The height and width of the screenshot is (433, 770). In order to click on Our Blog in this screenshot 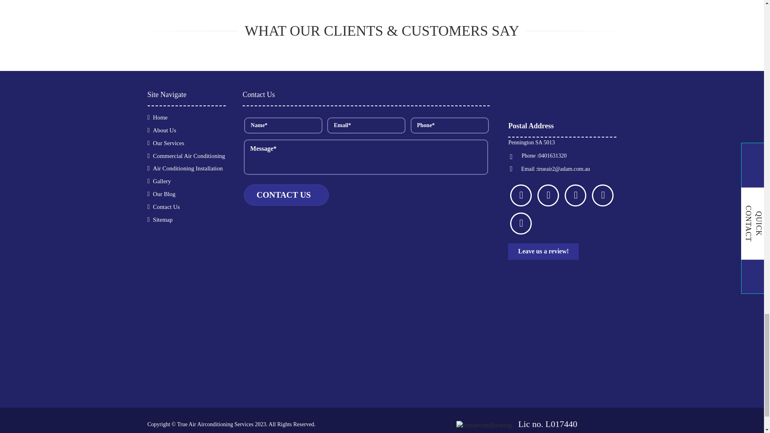, I will do `click(162, 194)`.